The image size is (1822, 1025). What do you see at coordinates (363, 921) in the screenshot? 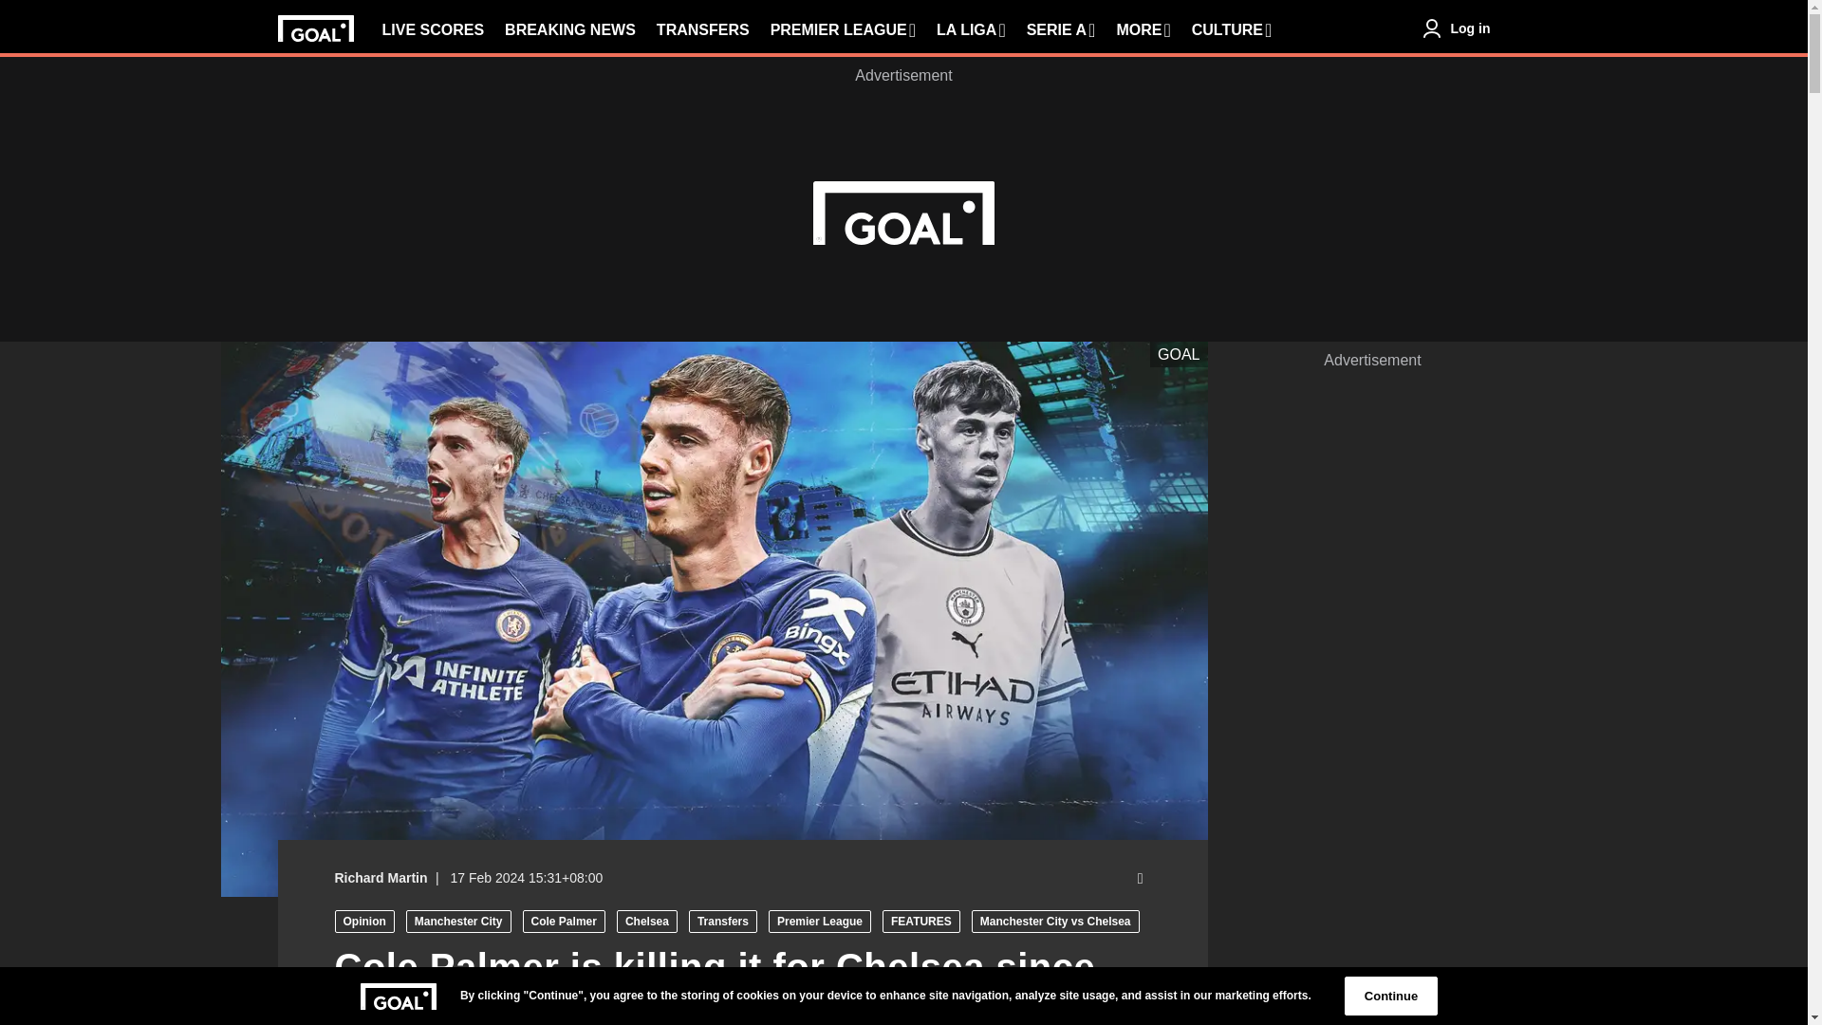
I see `Opinion` at bounding box center [363, 921].